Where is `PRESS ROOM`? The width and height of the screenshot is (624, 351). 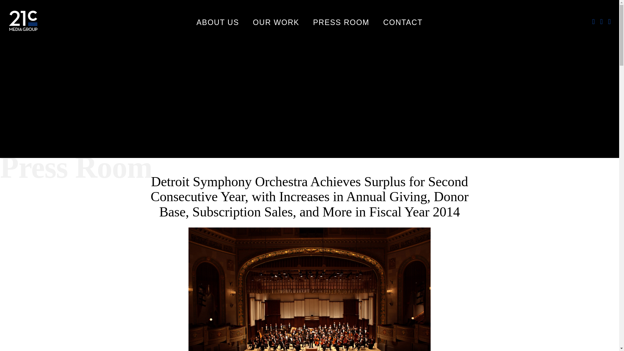
PRESS ROOM is located at coordinates (341, 23).